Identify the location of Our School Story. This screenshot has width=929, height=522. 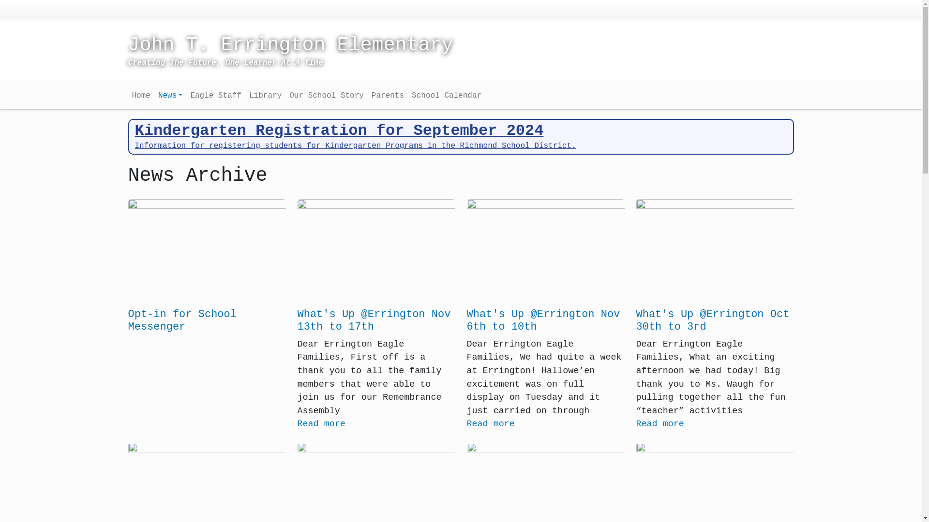
(327, 96).